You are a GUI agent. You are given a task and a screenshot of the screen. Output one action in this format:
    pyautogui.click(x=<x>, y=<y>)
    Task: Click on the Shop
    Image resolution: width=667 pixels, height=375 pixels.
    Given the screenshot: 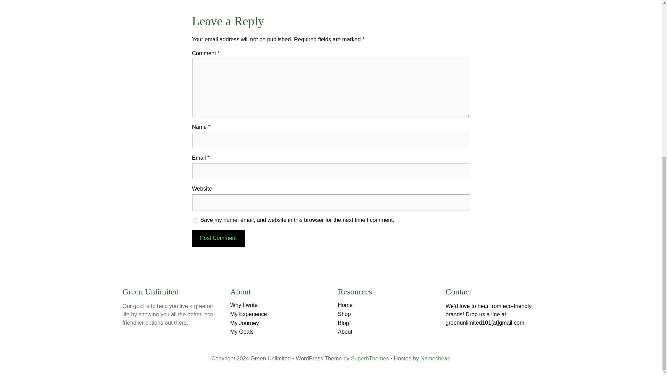 What is the action you would take?
    pyautogui.click(x=344, y=314)
    